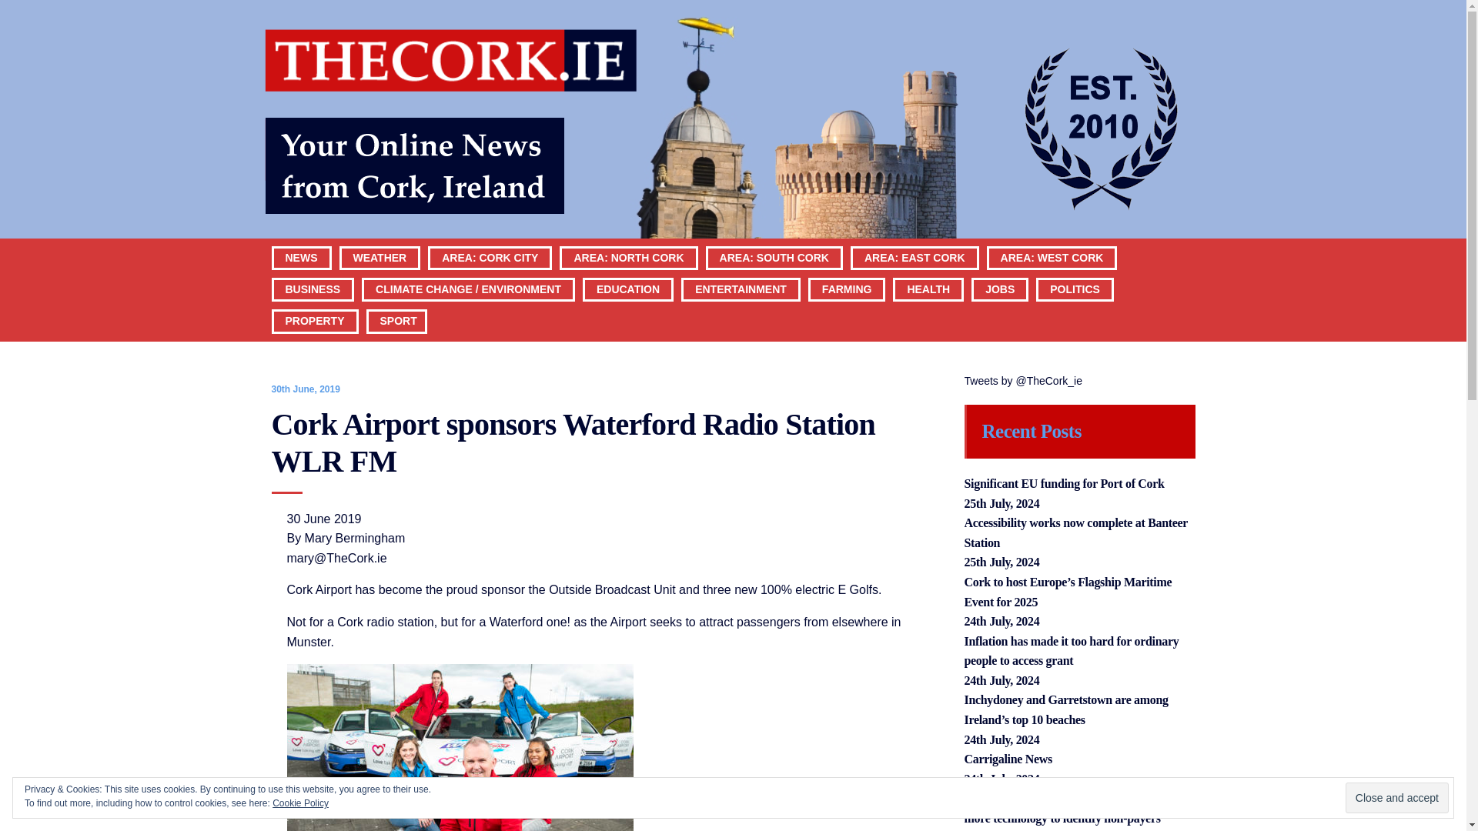 Image resolution: width=1478 pixels, height=831 pixels. Describe the element at coordinates (628, 257) in the screenshot. I see `AREA: NORTH CORK` at that location.